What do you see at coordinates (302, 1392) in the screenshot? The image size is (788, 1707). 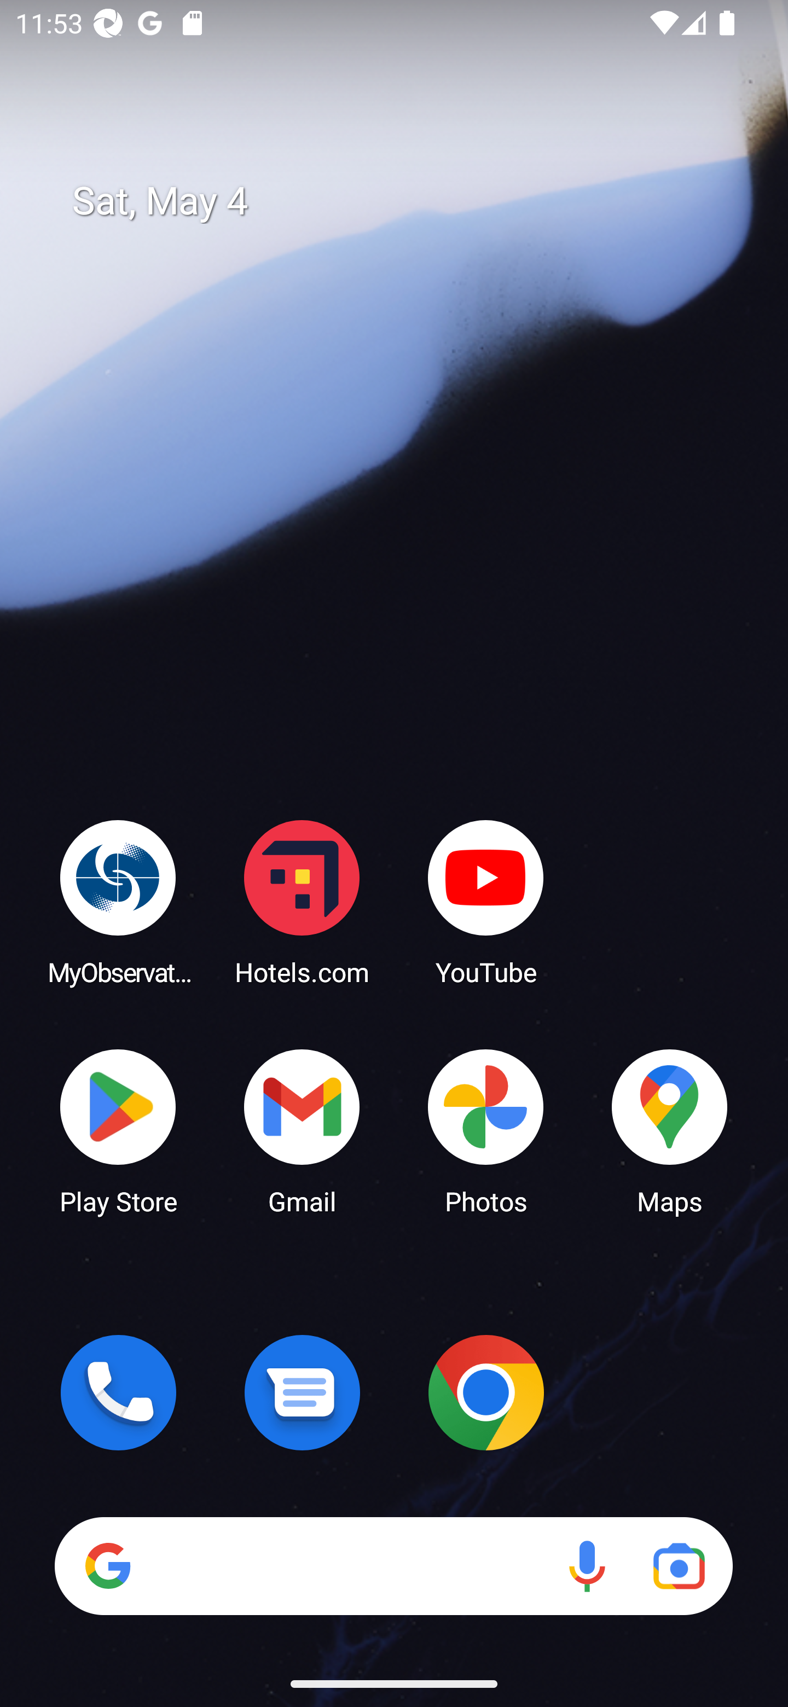 I see `Messages` at bounding box center [302, 1392].